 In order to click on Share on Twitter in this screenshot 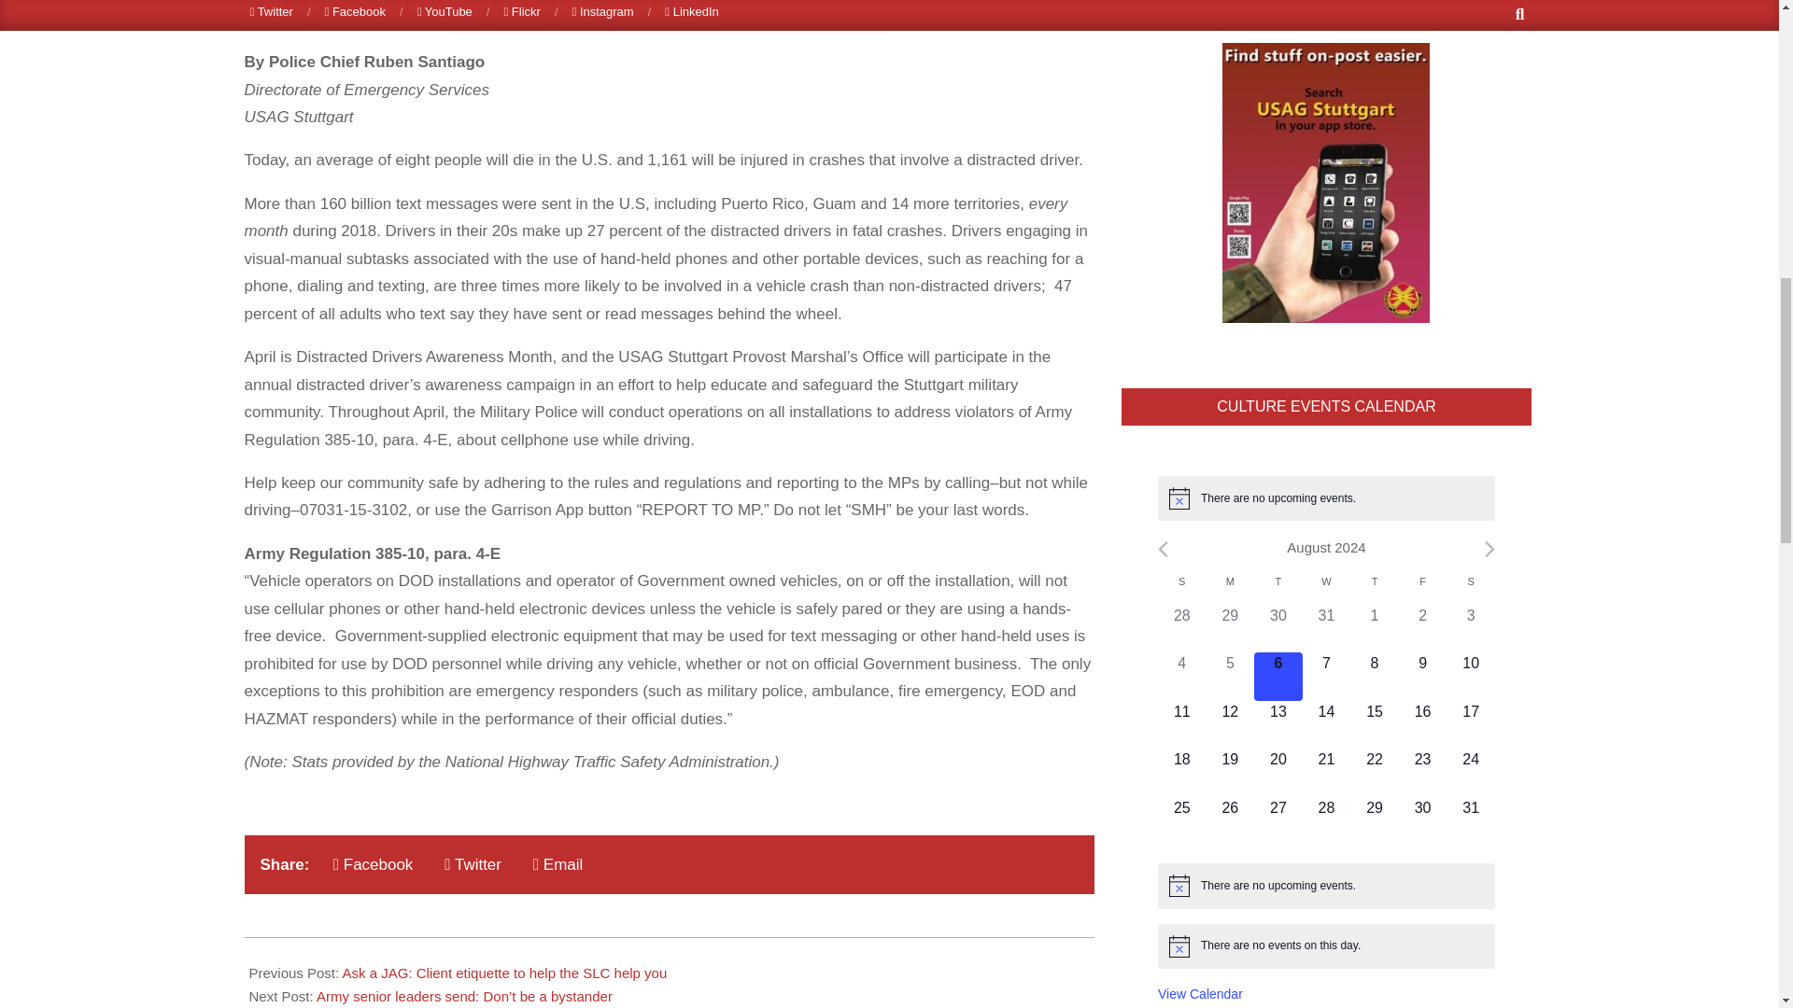, I will do `click(473, 864)`.